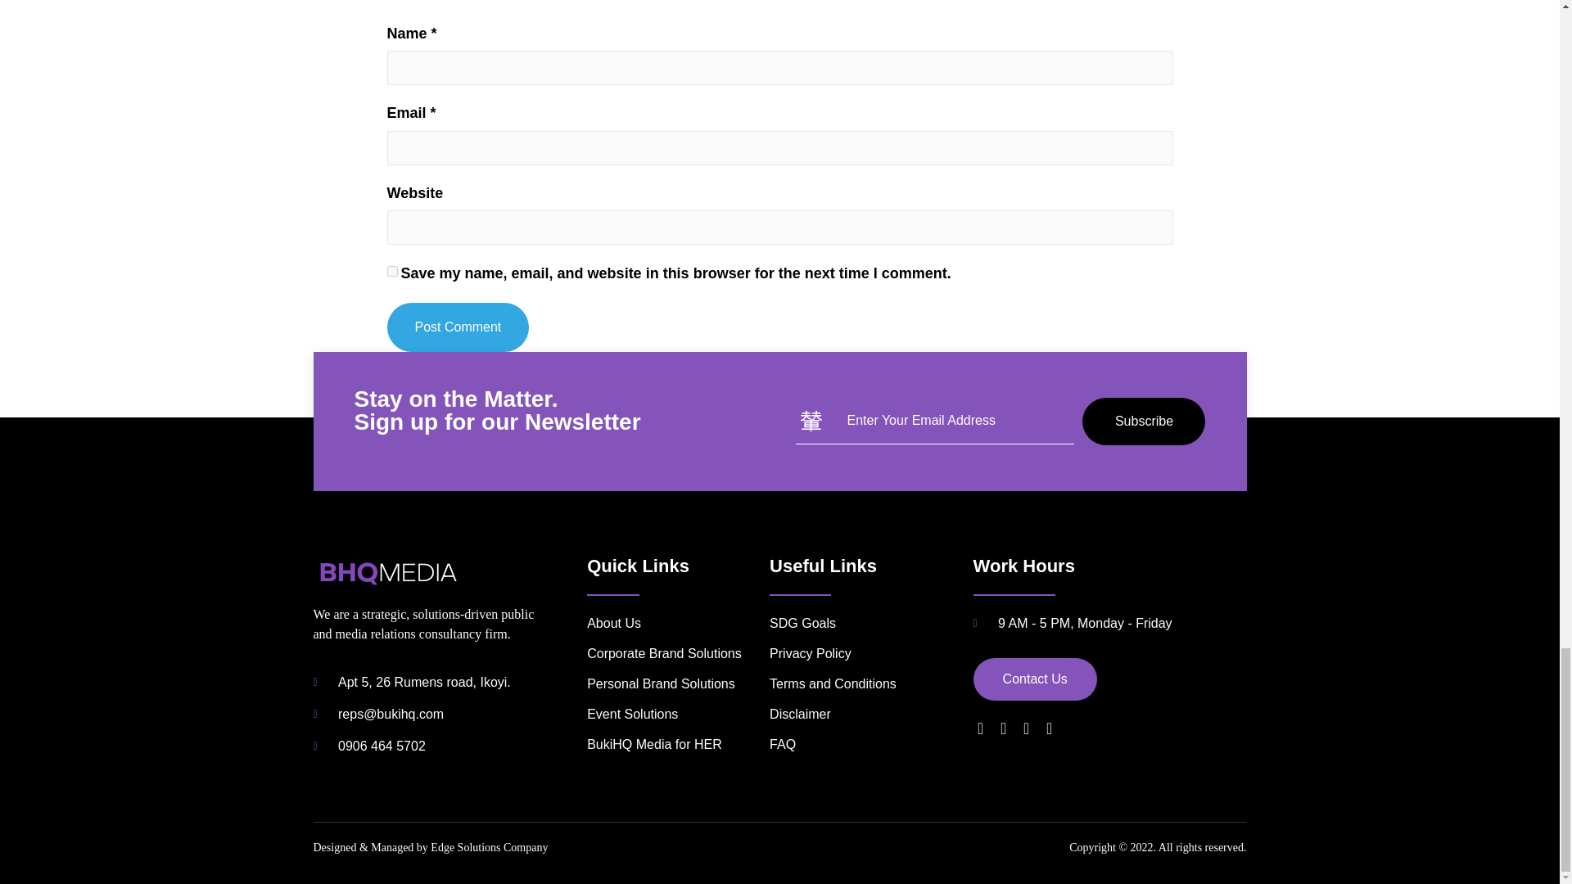 The image size is (1572, 884). Describe the element at coordinates (1035, 679) in the screenshot. I see `Contact Us` at that location.